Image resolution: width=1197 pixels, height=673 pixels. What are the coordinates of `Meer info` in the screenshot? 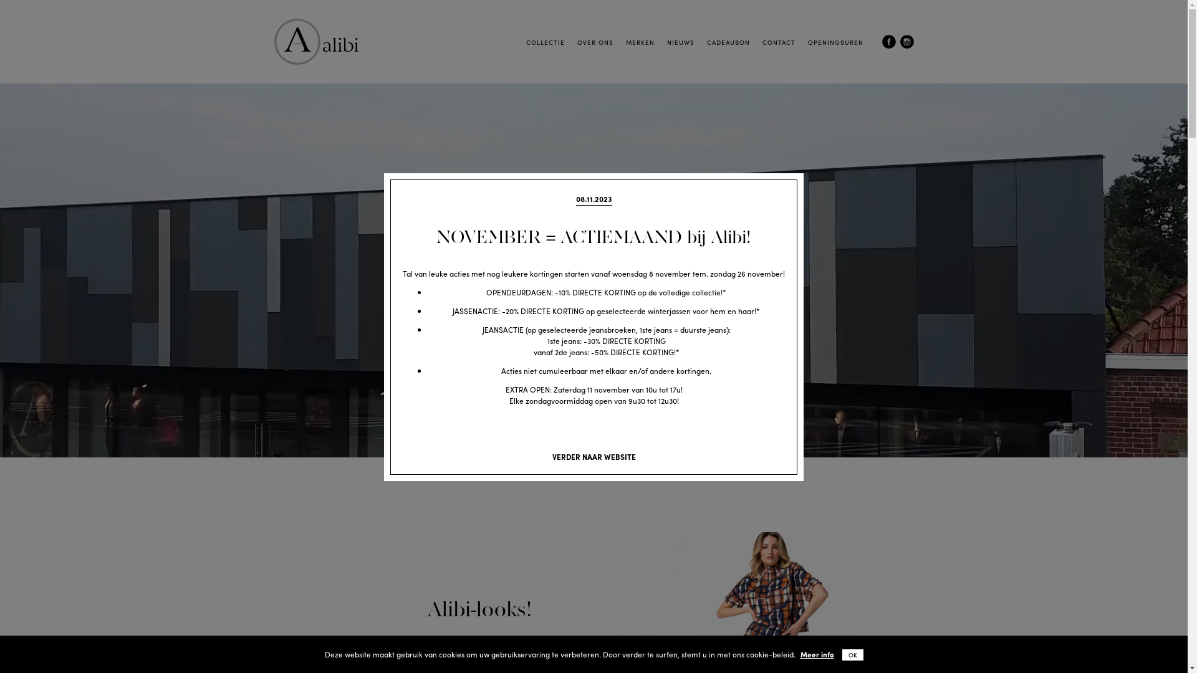 It's located at (817, 654).